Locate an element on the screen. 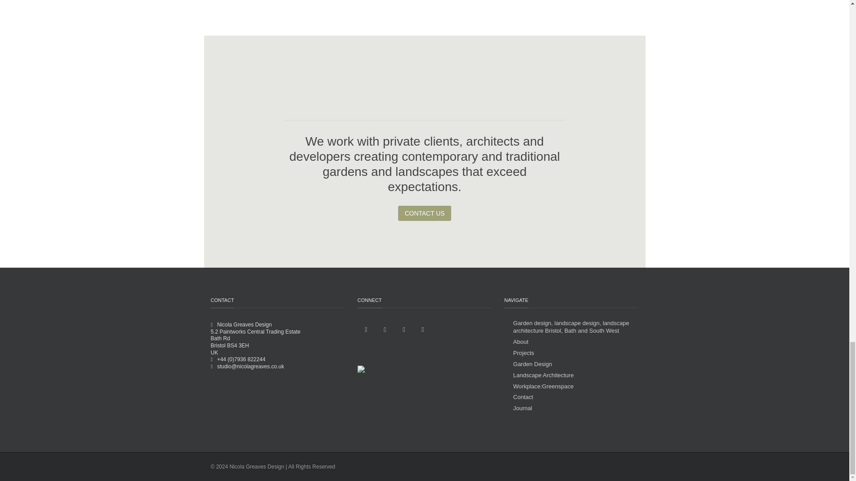  Garden Design is located at coordinates (528, 364).